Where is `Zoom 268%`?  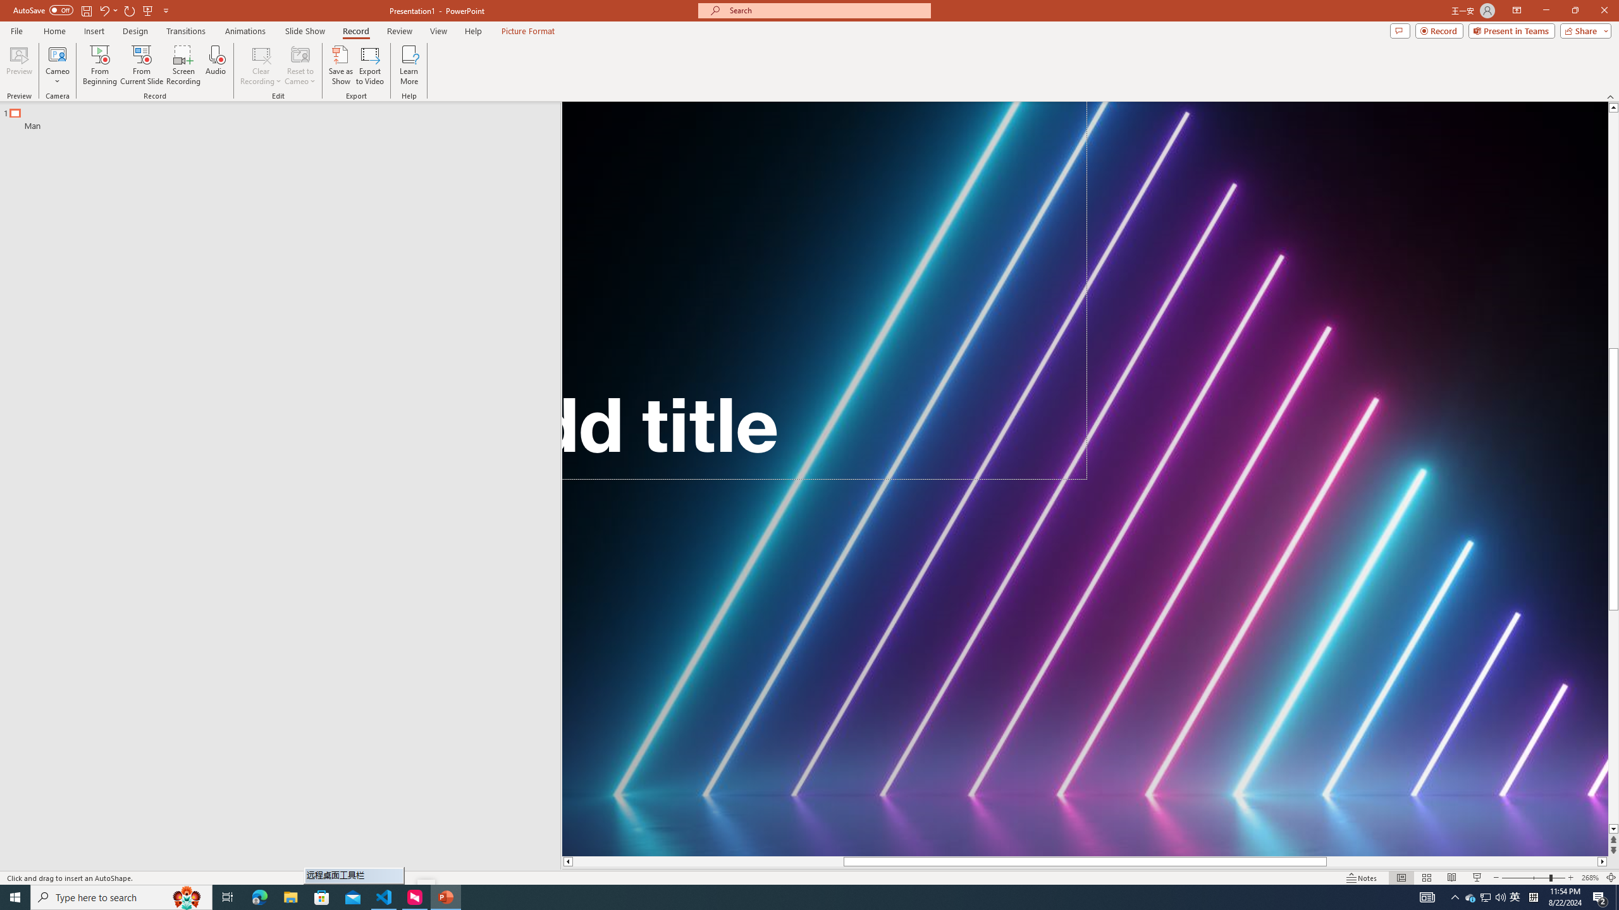
Zoom 268% is located at coordinates (1590, 878).